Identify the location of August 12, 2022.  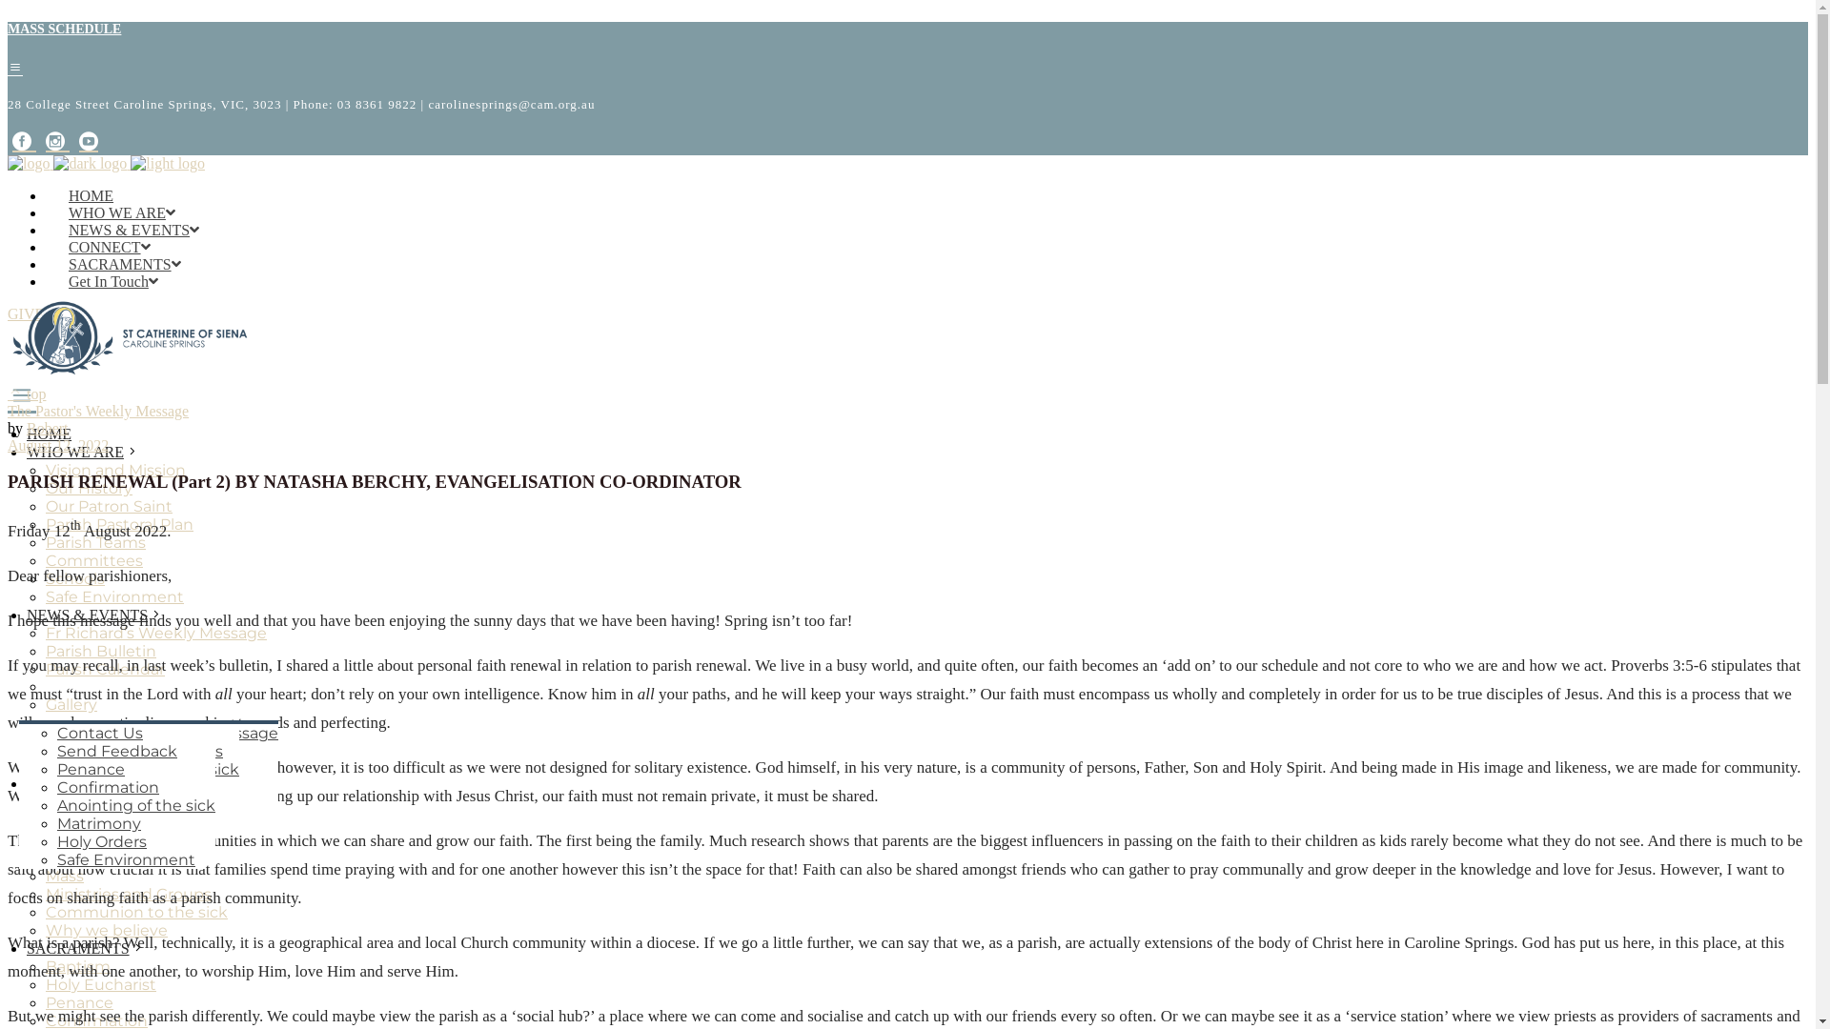
(58, 446).